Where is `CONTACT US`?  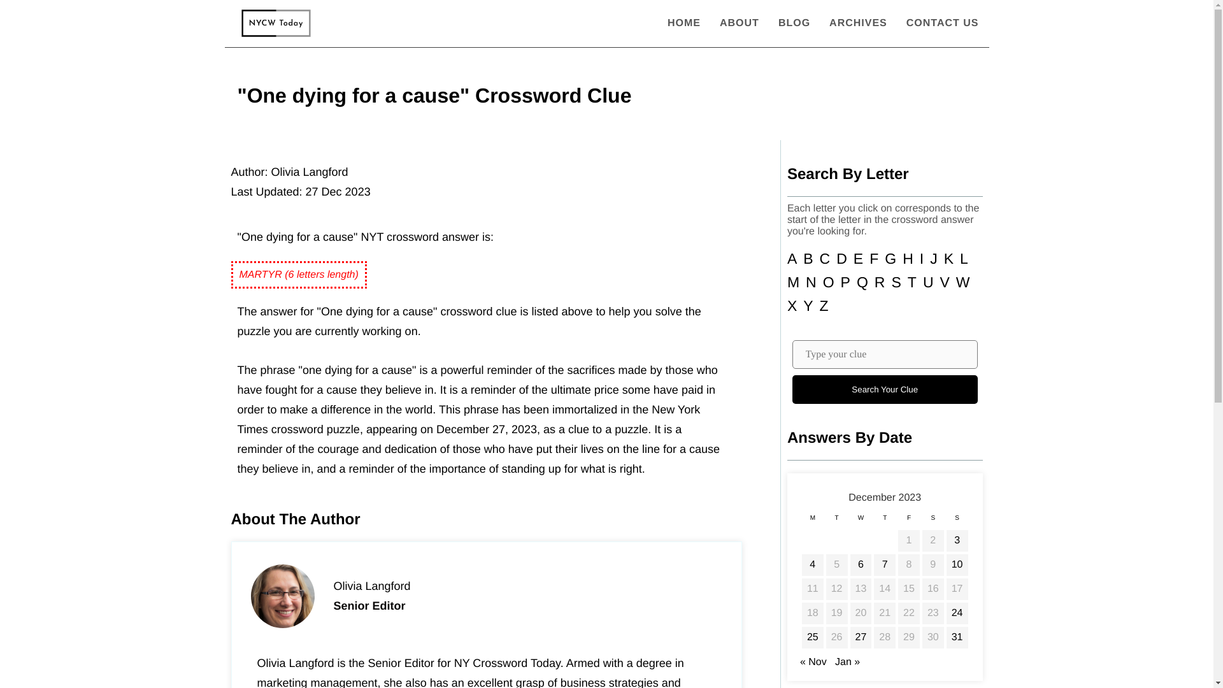
CONTACT US is located at coordinates (943, 23).